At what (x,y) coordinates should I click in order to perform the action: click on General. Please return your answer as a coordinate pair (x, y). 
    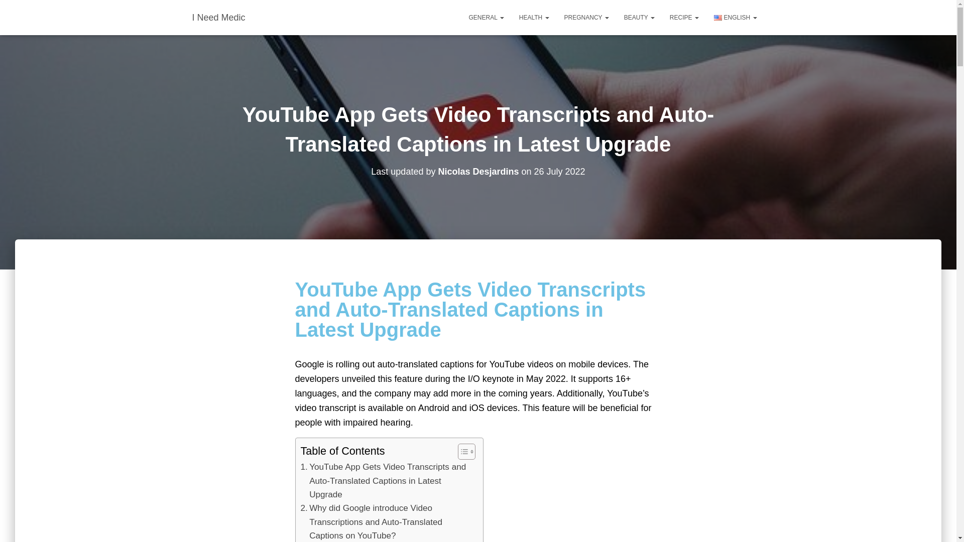
    Looking at the image, I should click on (487, 17).